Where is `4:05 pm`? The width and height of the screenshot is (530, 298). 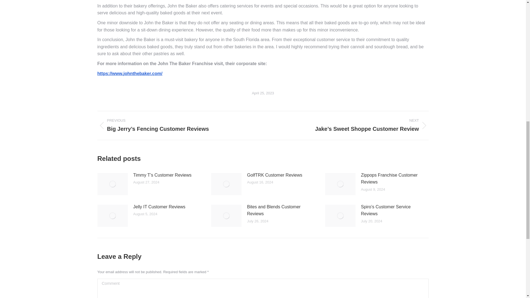
4:05 pm is located at coordinates (263, 93).